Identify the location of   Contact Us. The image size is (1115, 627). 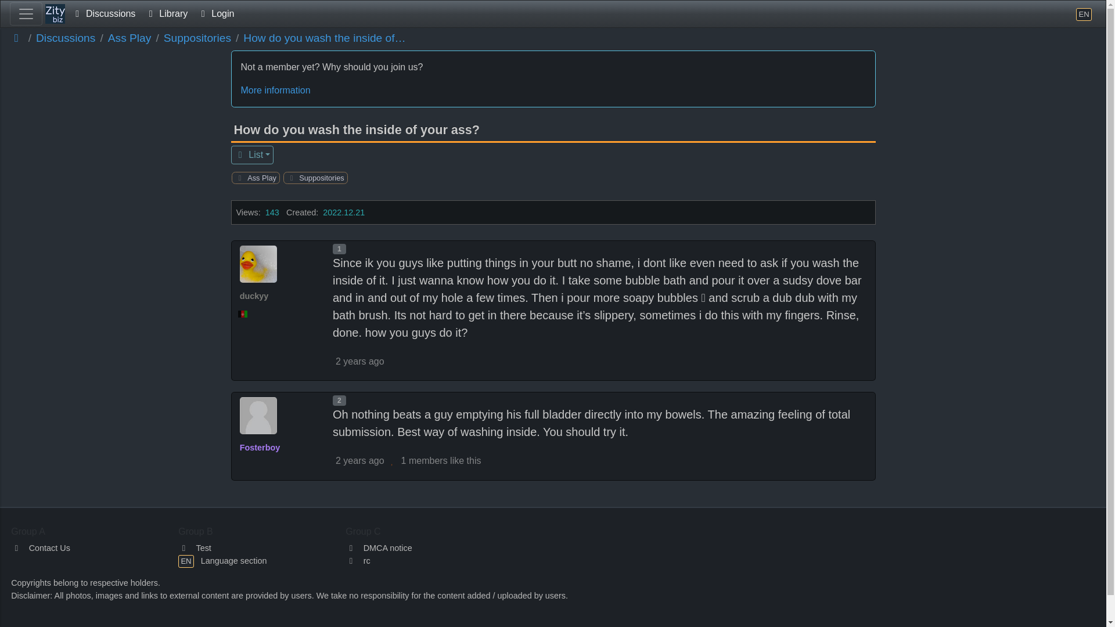
(41, 548).